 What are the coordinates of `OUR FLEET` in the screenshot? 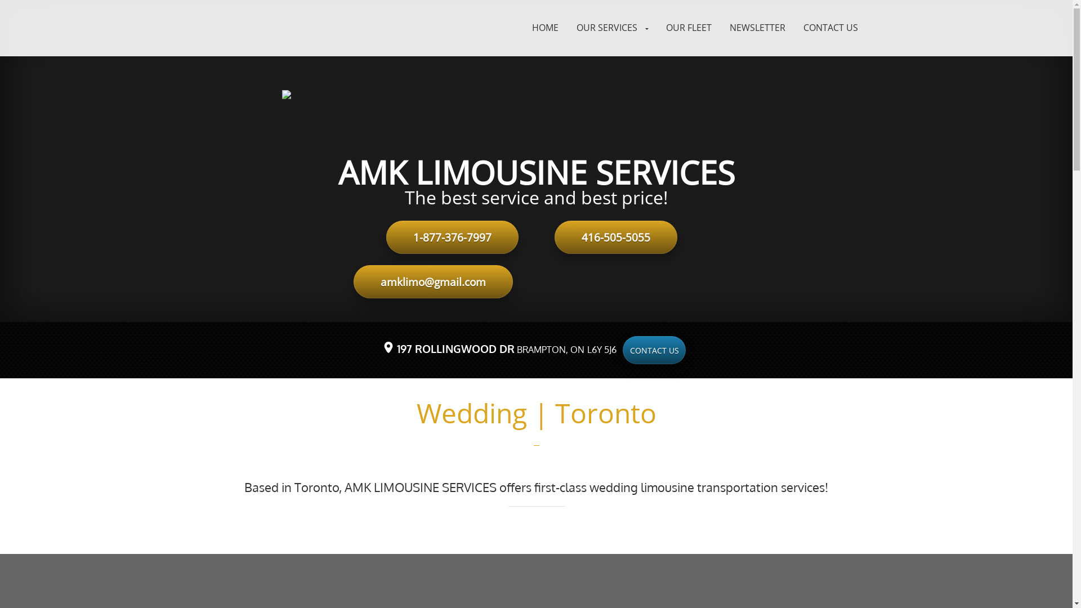 It's located at (689, 28).